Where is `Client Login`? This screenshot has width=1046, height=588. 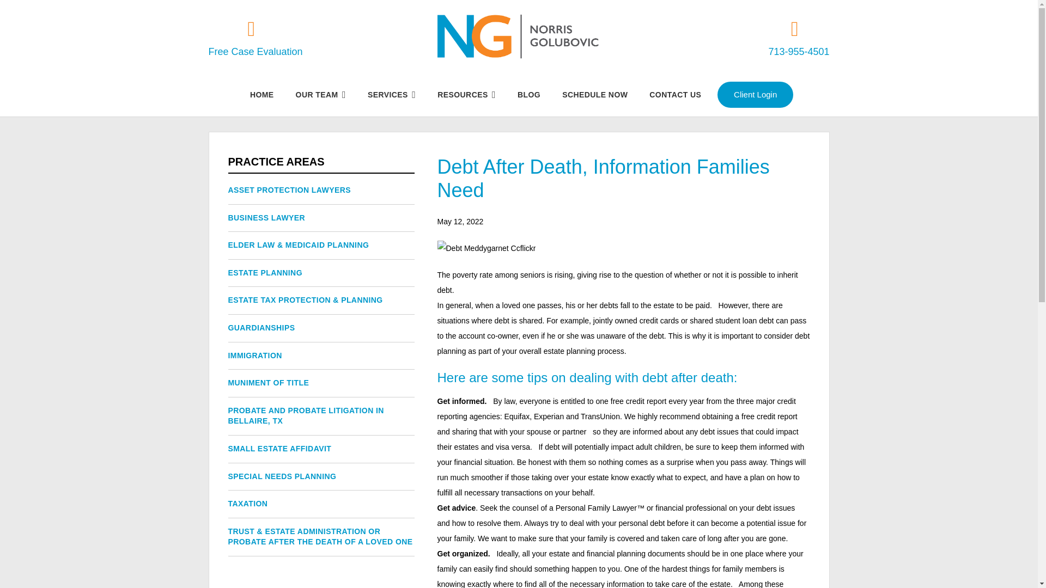 Client Login is located at coordinates (755, 95).